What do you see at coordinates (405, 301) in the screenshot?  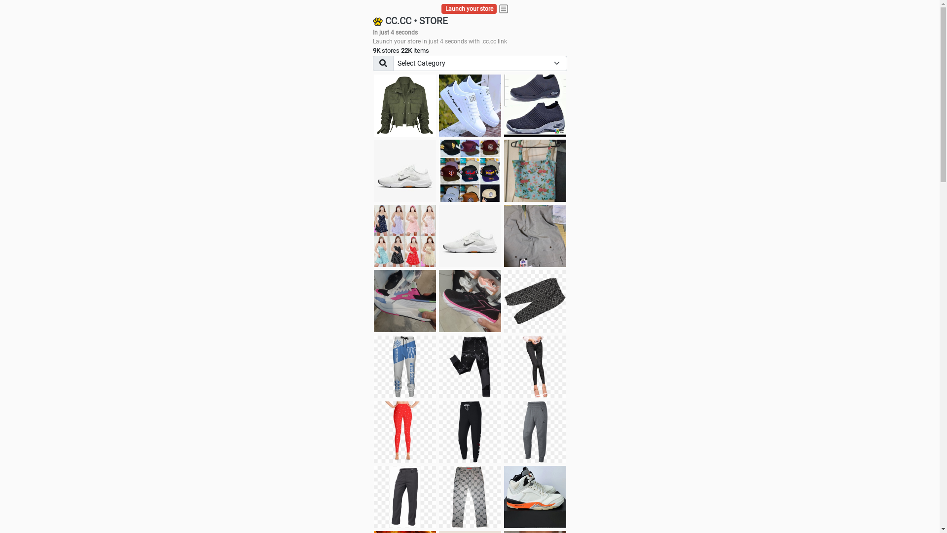 I see `Zapatillas pumas` at bounding box center [405, 301].